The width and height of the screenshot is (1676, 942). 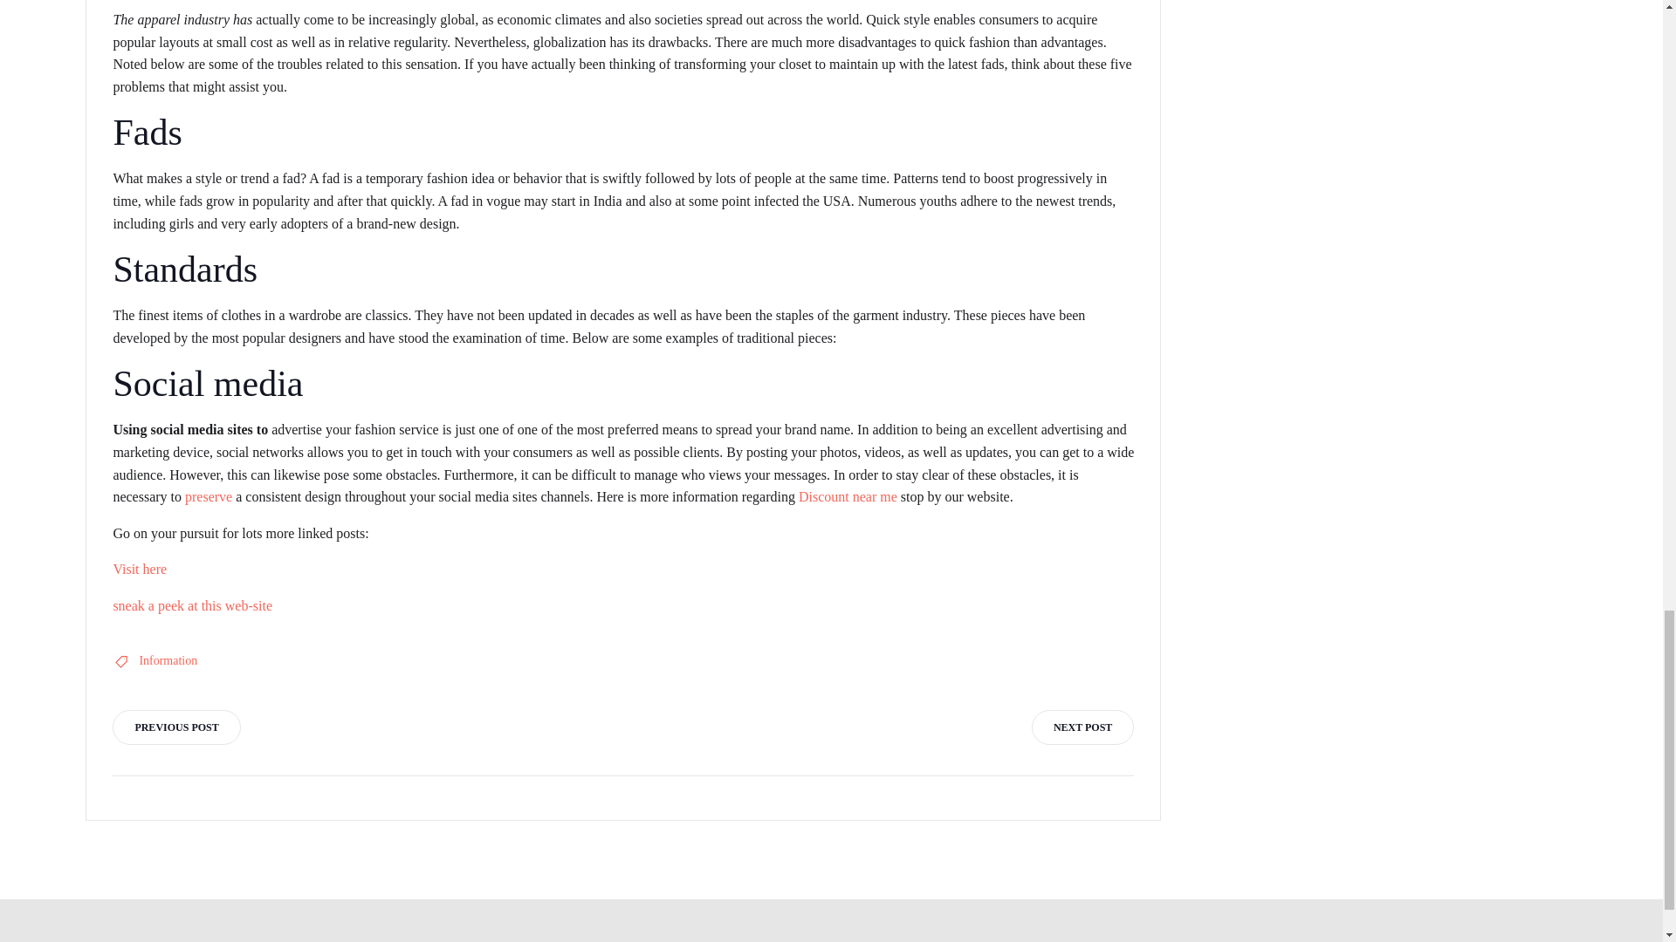 What do you see at coordinates (139, 569) in the screenshot?
I see `Visit here` at bounding box center [139, 569].